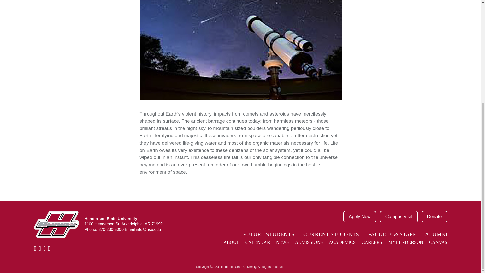  What do you see at coordinates (111, 229) in the screenshot?
I see `870-230-5000` at bounding box center [111, 229].